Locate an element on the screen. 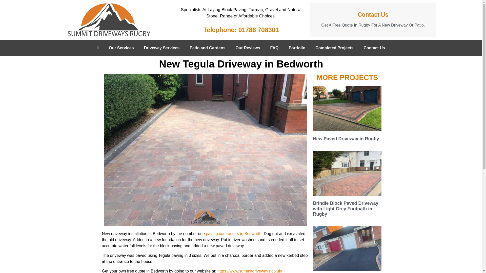 The height and width of the screenshot is (273, 486). Portfolio is located at coordinates (297, 48).